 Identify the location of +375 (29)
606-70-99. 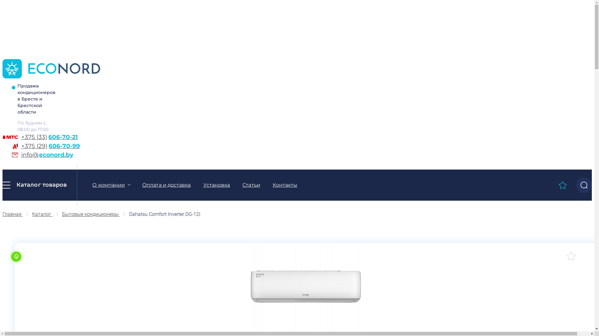
(76, 146).